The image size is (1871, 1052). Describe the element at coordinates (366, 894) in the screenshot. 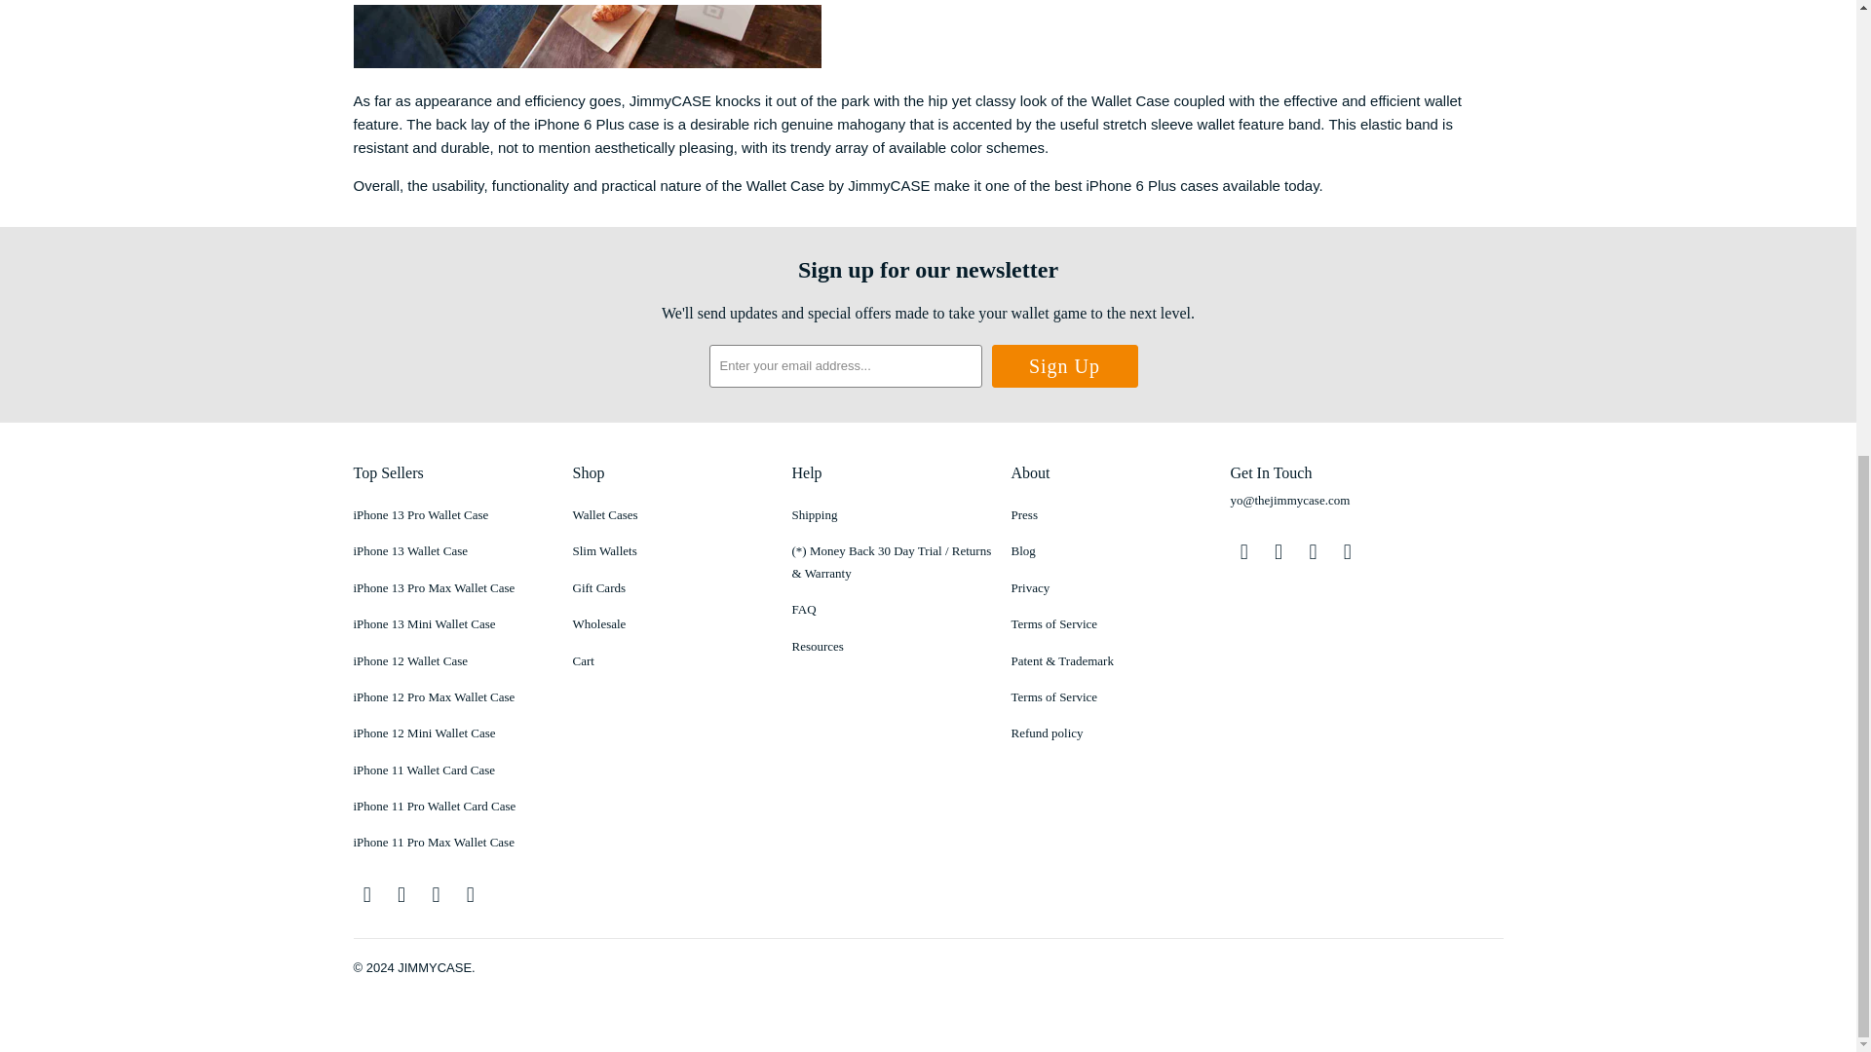

I see `JIMMYCASE on Twitter` at that location.